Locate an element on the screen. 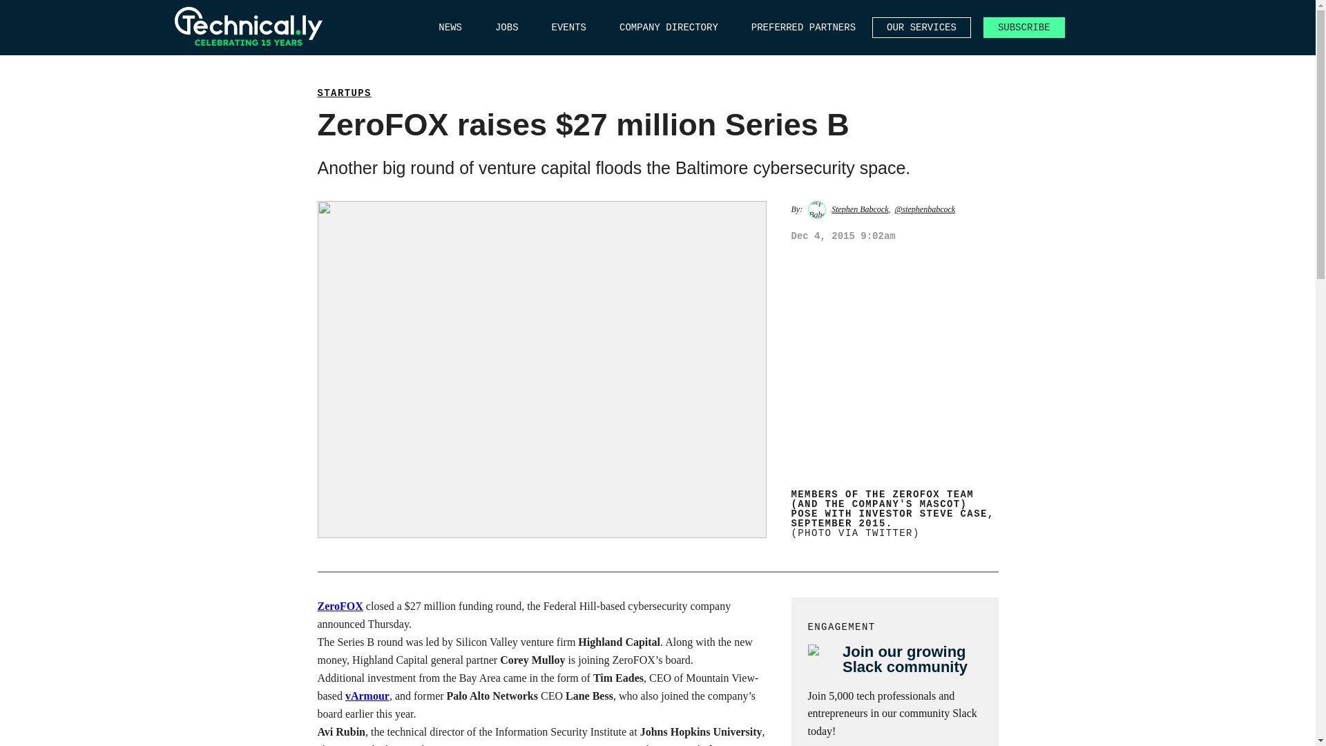 The height and width of the screenshot is (746, 1326). EVENTS is located at coordinates (568, 28).